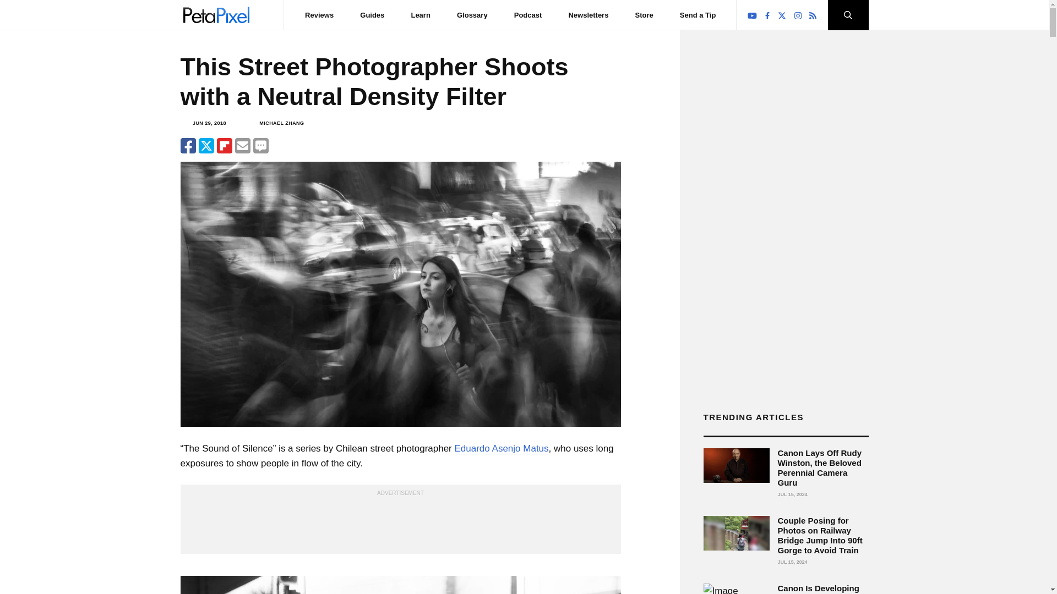  Describe the element at coordinates (225, 145) in the screenshot. I see `Share on Flipboard` at that location.